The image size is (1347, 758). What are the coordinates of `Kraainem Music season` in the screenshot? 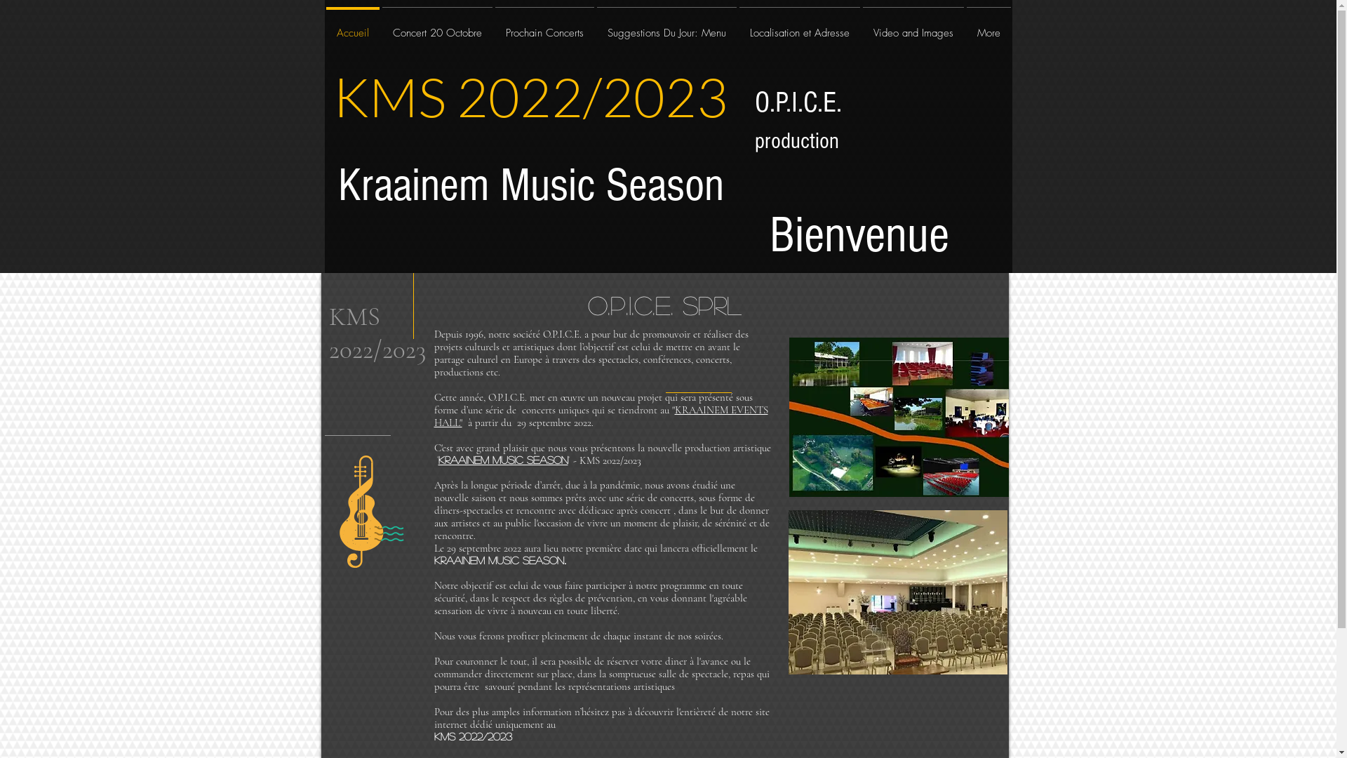 It's located at (502, 459).